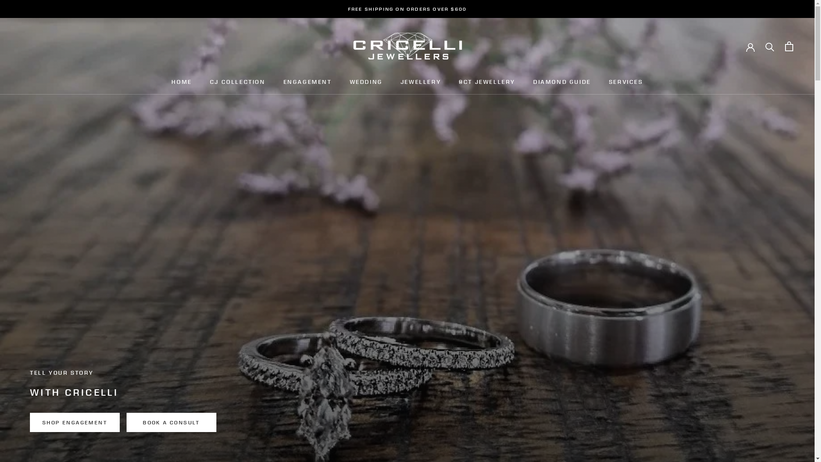  What do you see at coordinates (366, 82) in the screenshot?
I see `WEDDING` at bounding box center [366, 82].